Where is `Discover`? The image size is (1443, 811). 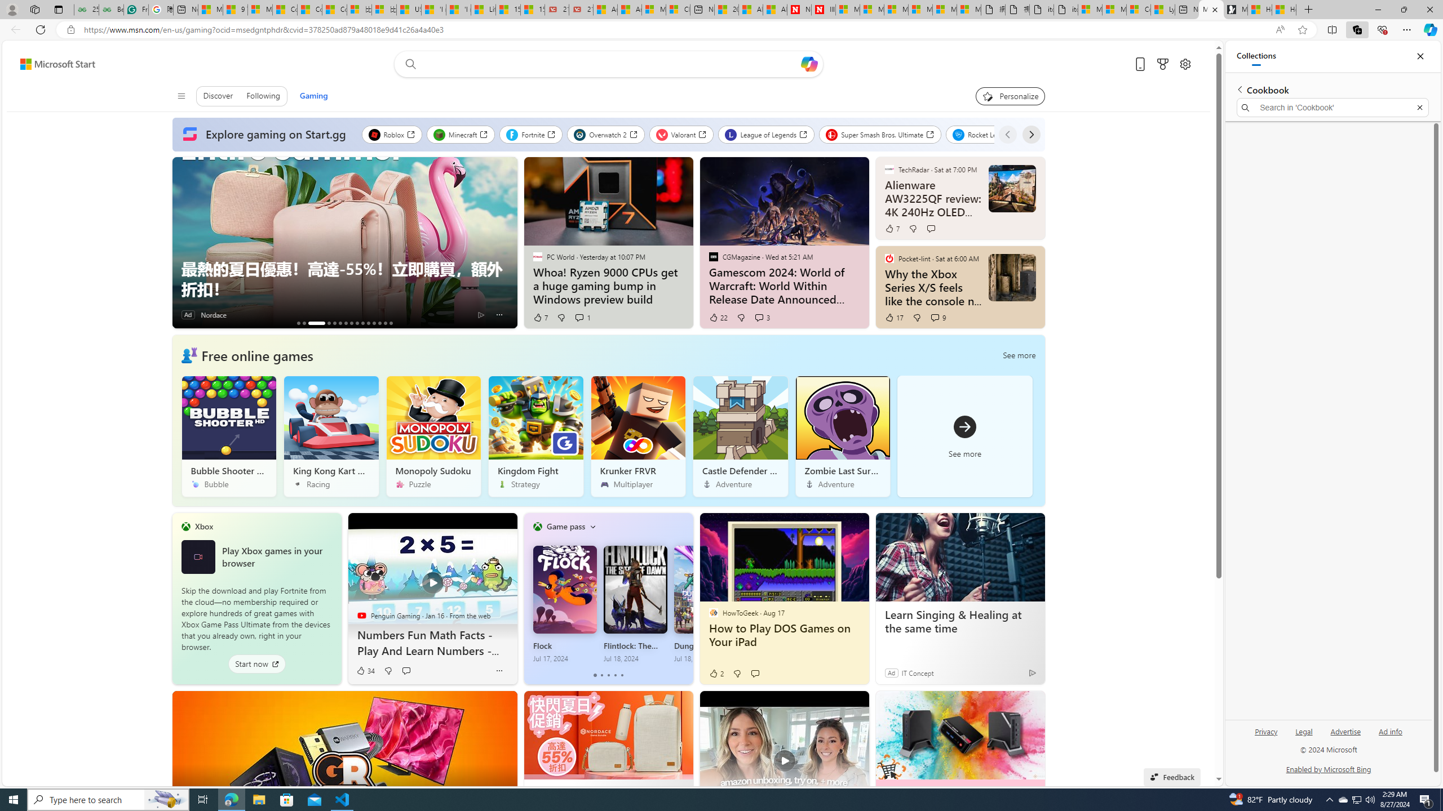
Discover is located at coordinates (218, 96).